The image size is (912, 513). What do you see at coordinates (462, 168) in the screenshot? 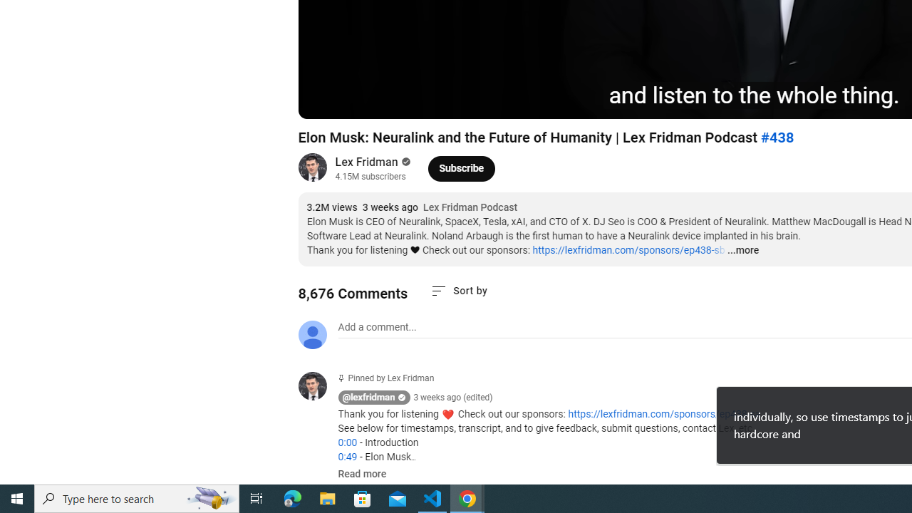
I see `Subscribe to Lex Fridman.` at bounding box center [462, 168].